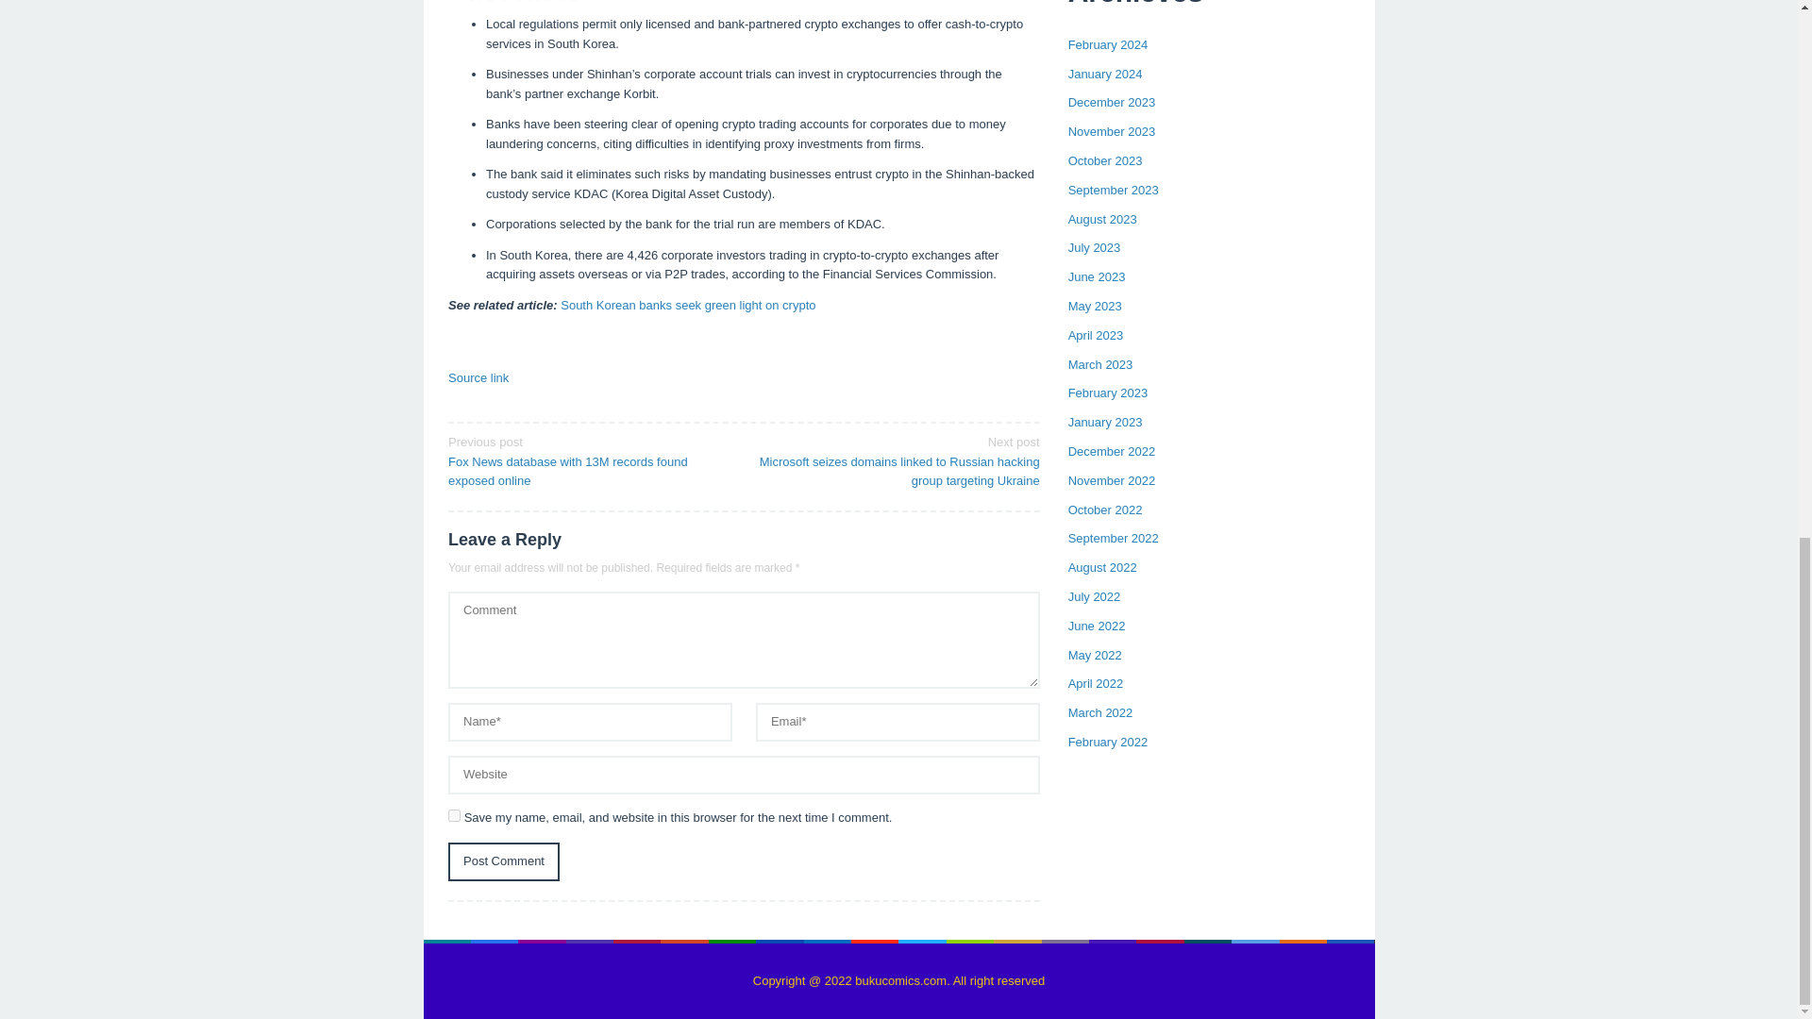 The height and width of the screenshot is (1019, 1812). What do you see at coordinates (1095, 306) in the screenshot?
I see `May 2023` at bounding box center [1095, 306].